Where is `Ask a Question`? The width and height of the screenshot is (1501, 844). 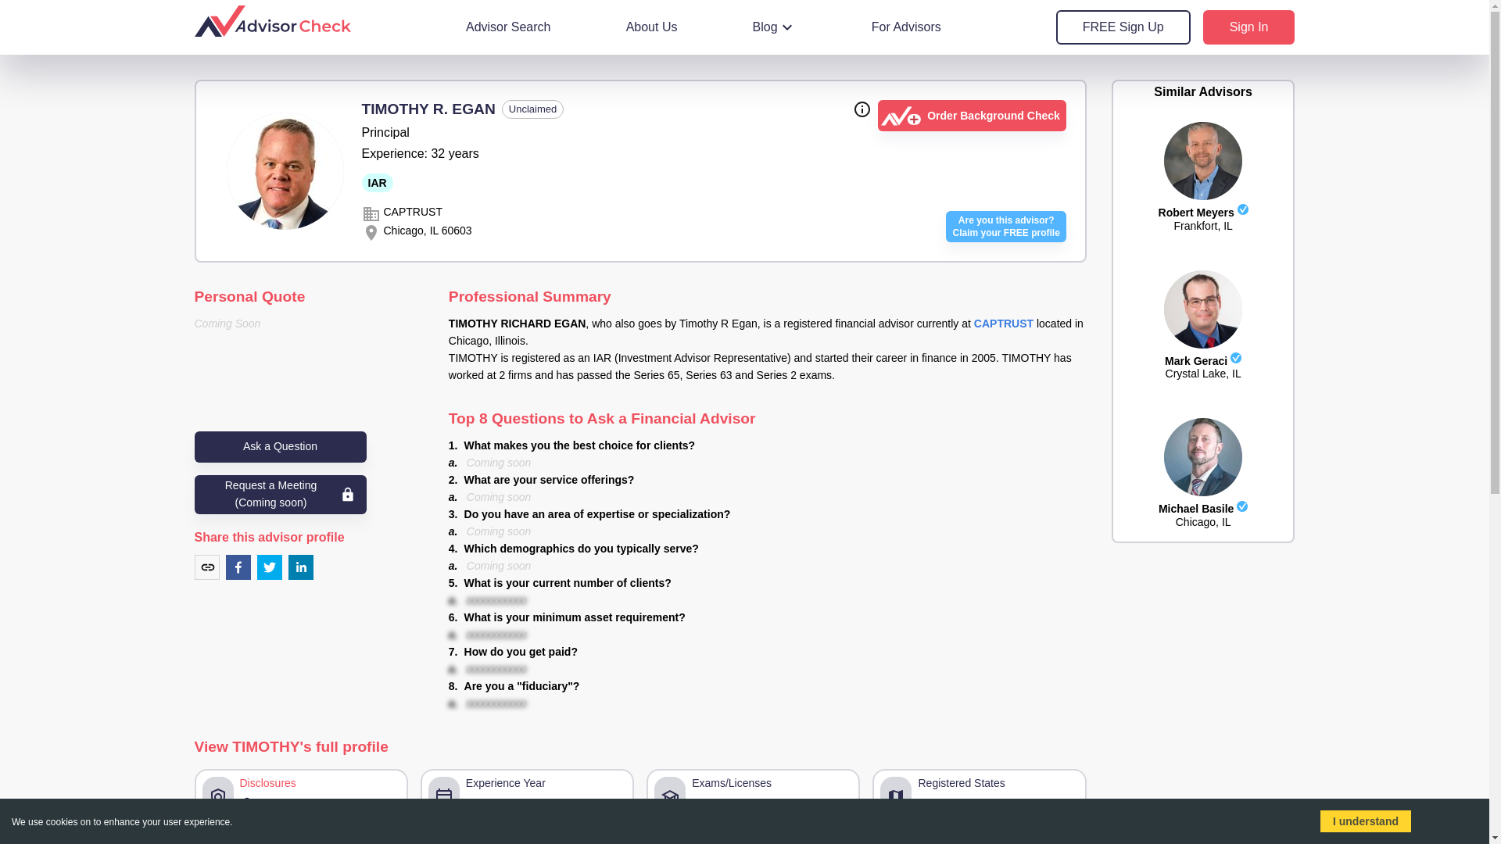 Ask a Question is located at coordinates (775, 27).